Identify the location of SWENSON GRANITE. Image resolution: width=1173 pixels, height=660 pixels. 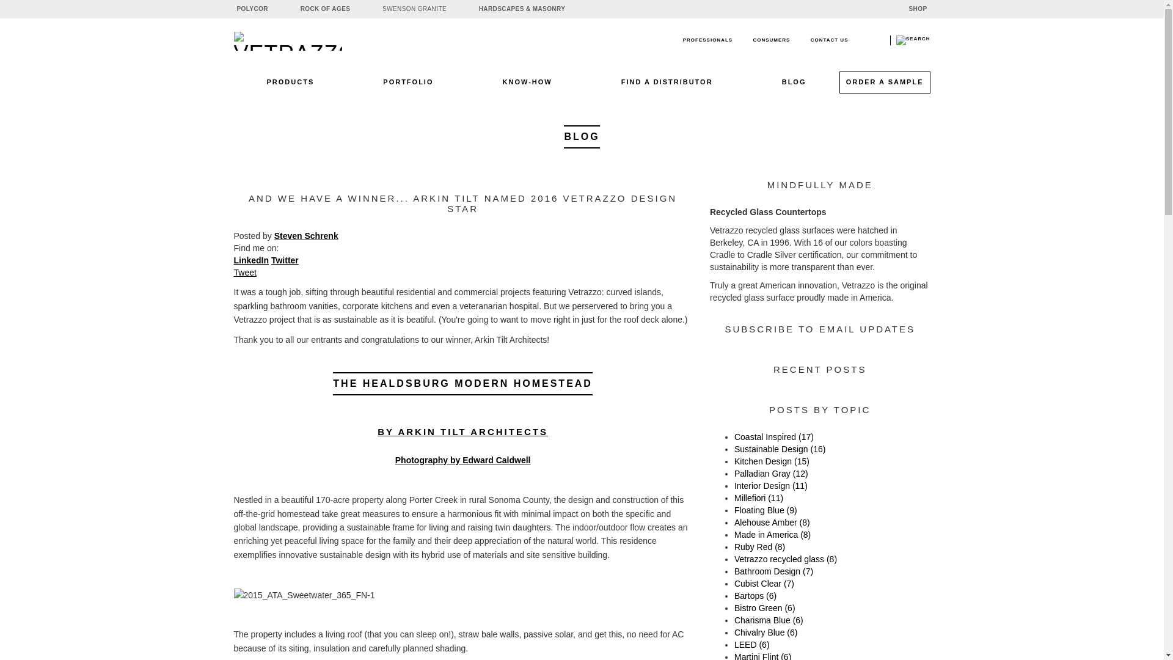
(426, 9).